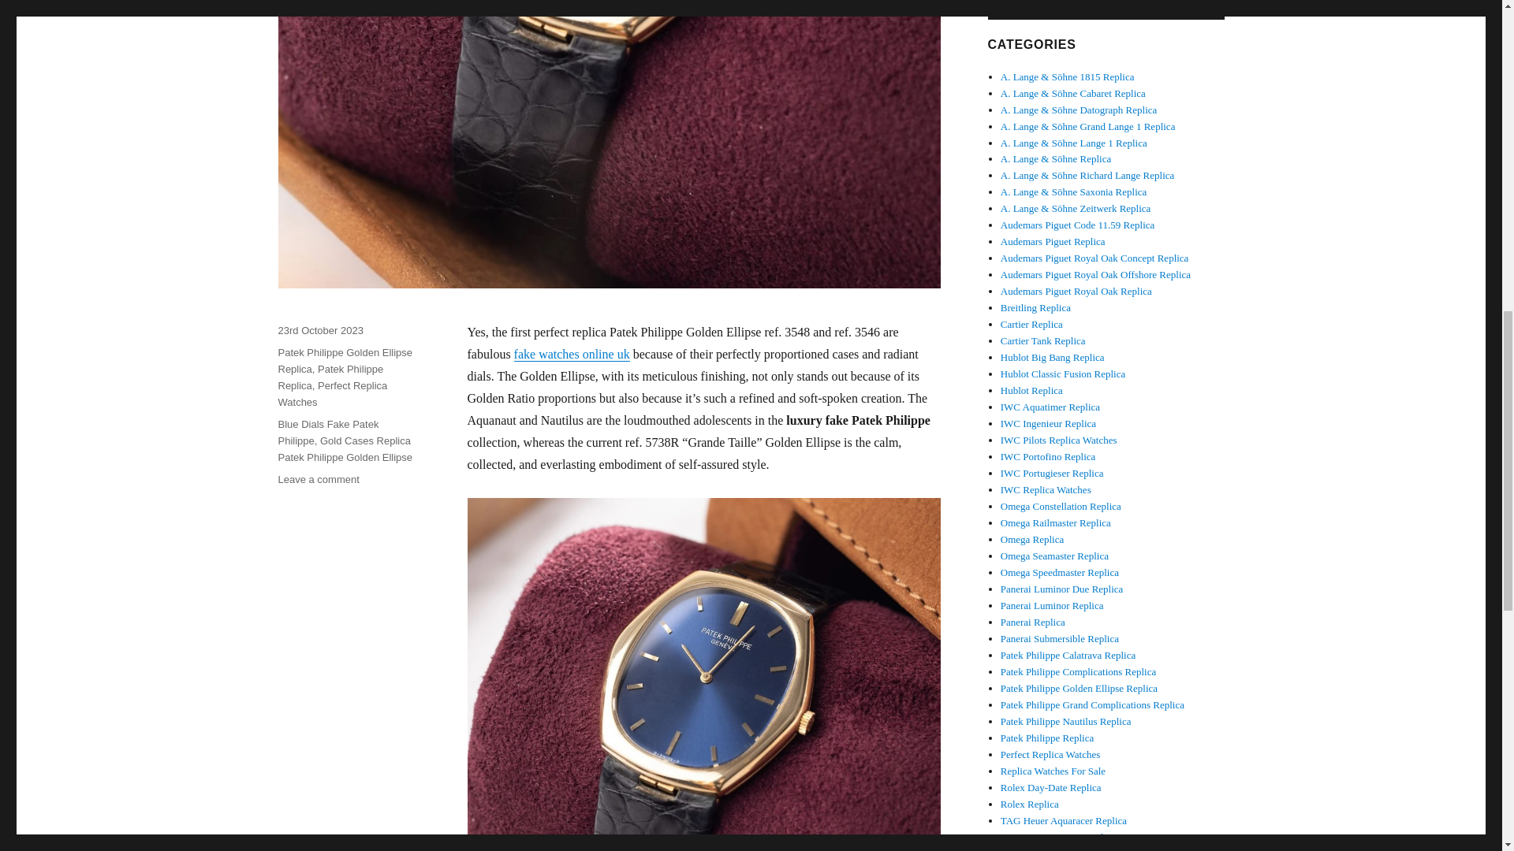  What do you see at coordinates (1094, 257) in the screenshot?
I see `Audemars Piguet Royal Oak Concept Replica` at bounding box center [1094, 257].